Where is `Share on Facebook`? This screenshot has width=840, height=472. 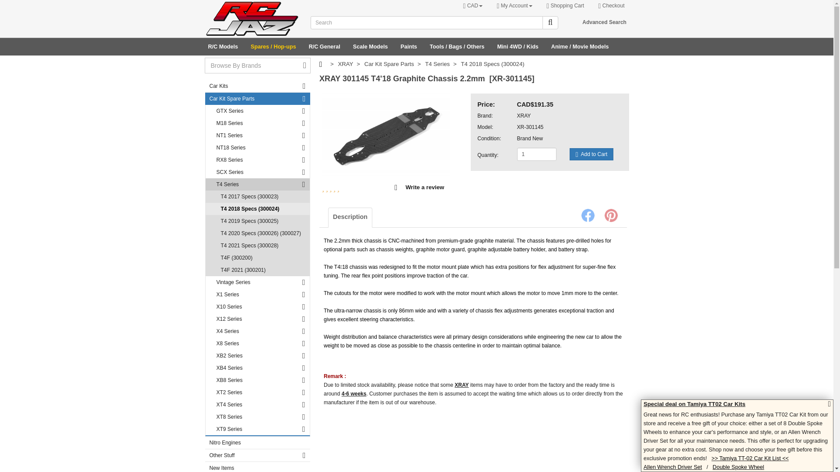
Share on Facebook is located at coordinates (587, 215).